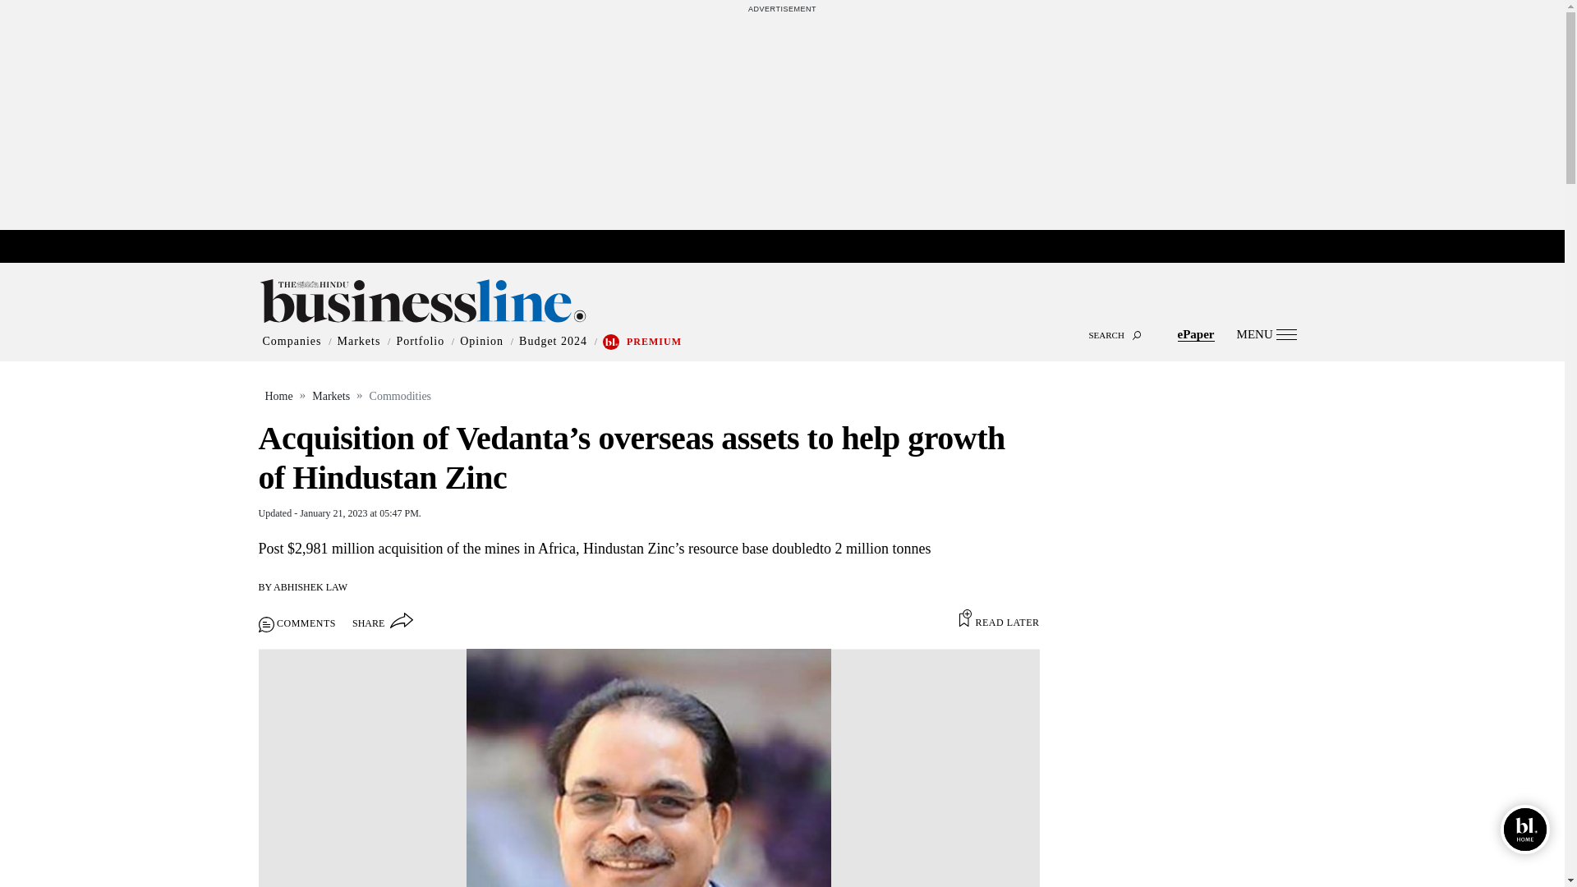 The width and height of the screenshot is (1577, 887). I want to click on ePaper, so click(1196, 333).